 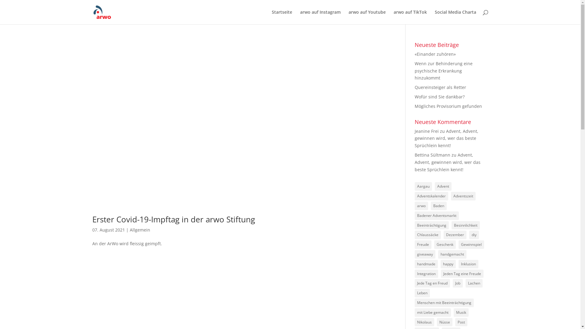 What do you see at coordinates (431, 196) in the screenshot?
I see `Adventskalender` at bounding box center [431, 196].